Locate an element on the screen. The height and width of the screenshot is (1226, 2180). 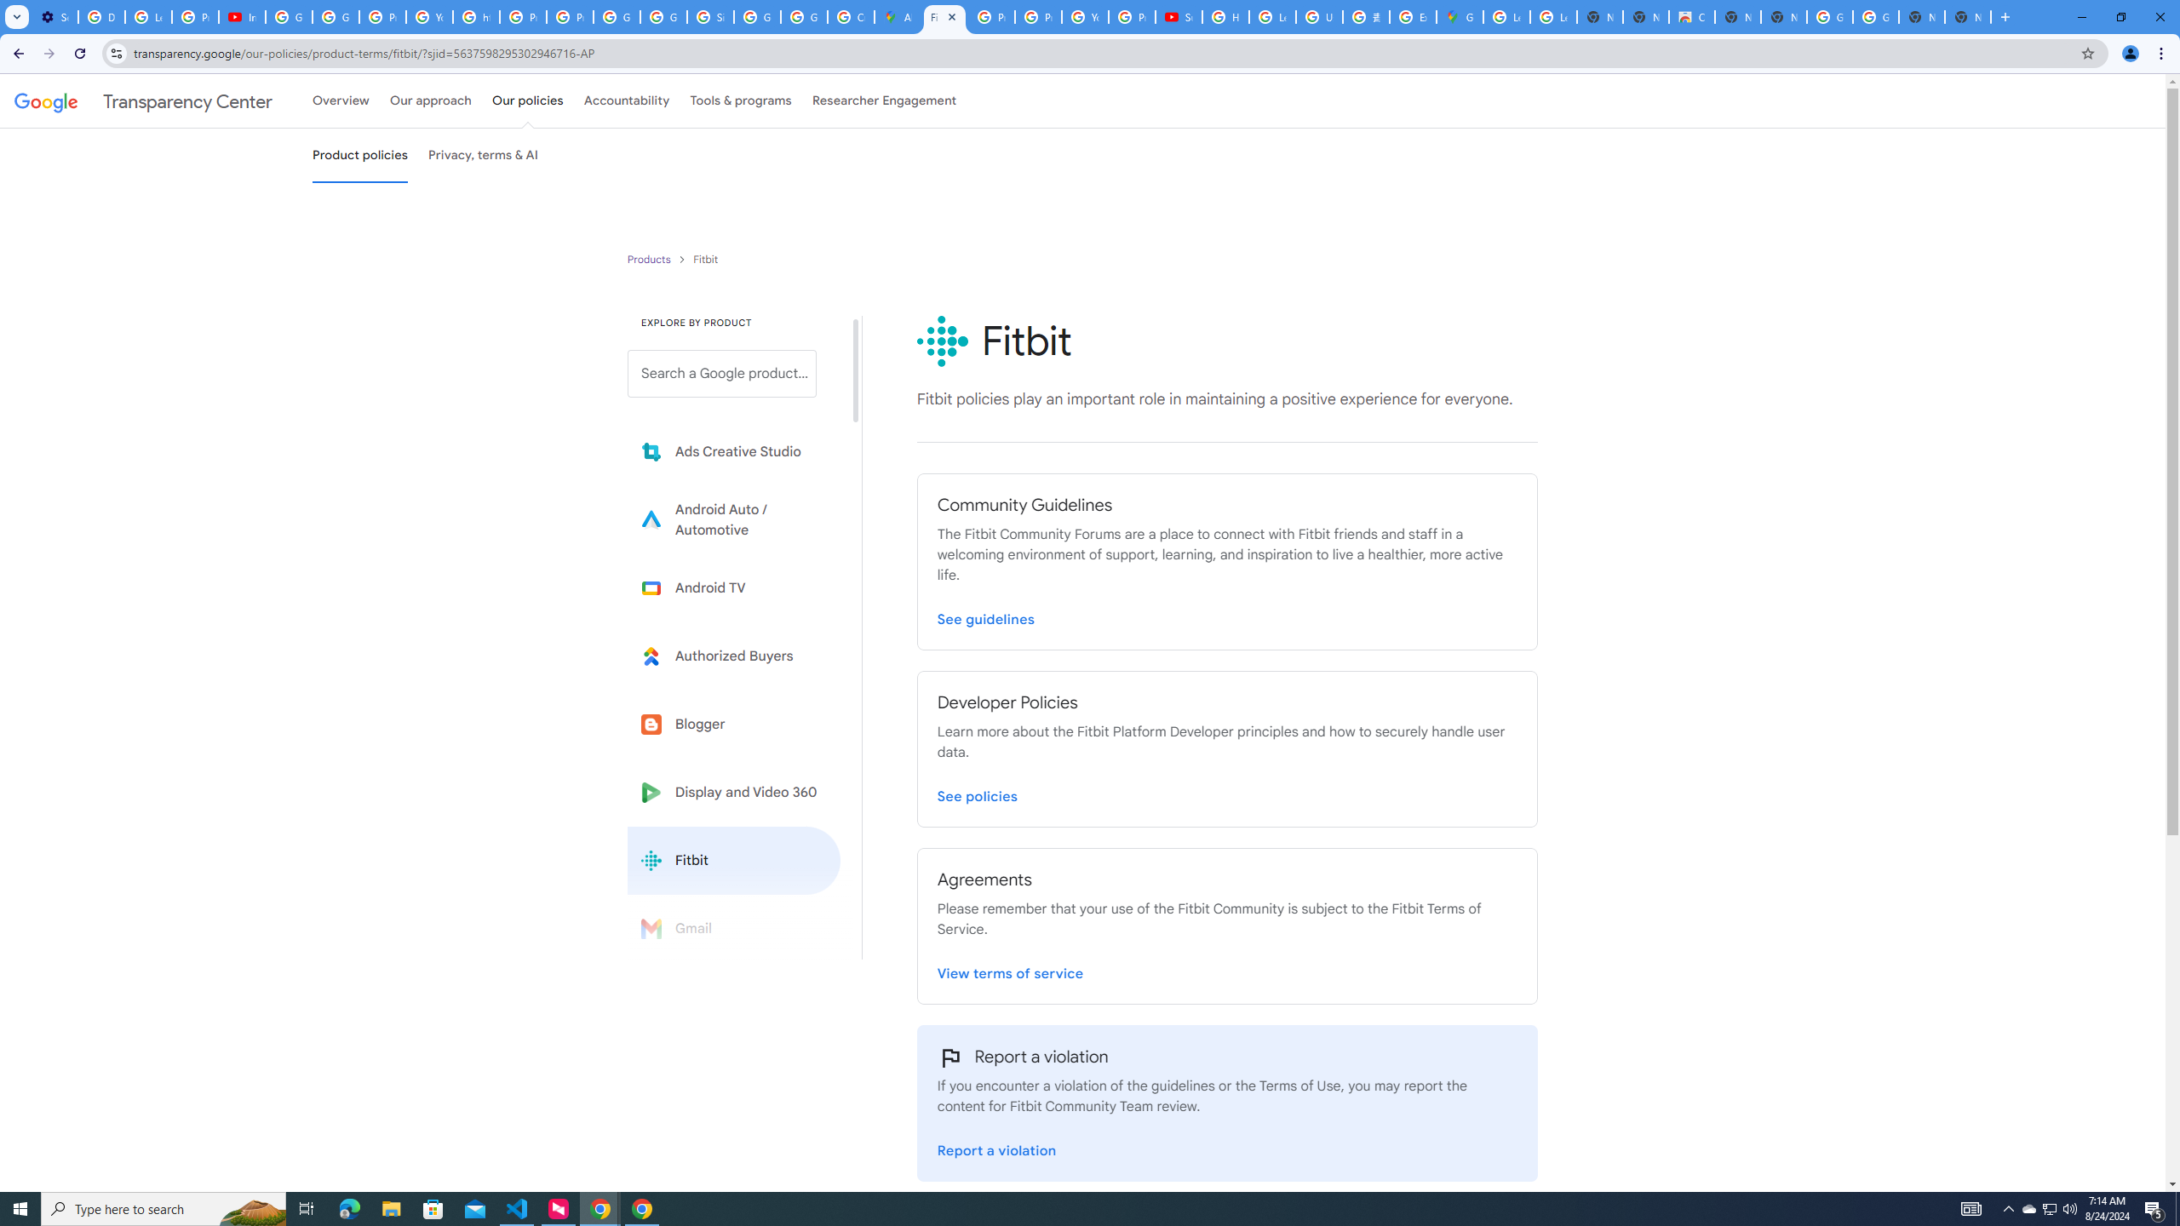
Subscriptions - YouTube is located at coordinates (1179, 17).